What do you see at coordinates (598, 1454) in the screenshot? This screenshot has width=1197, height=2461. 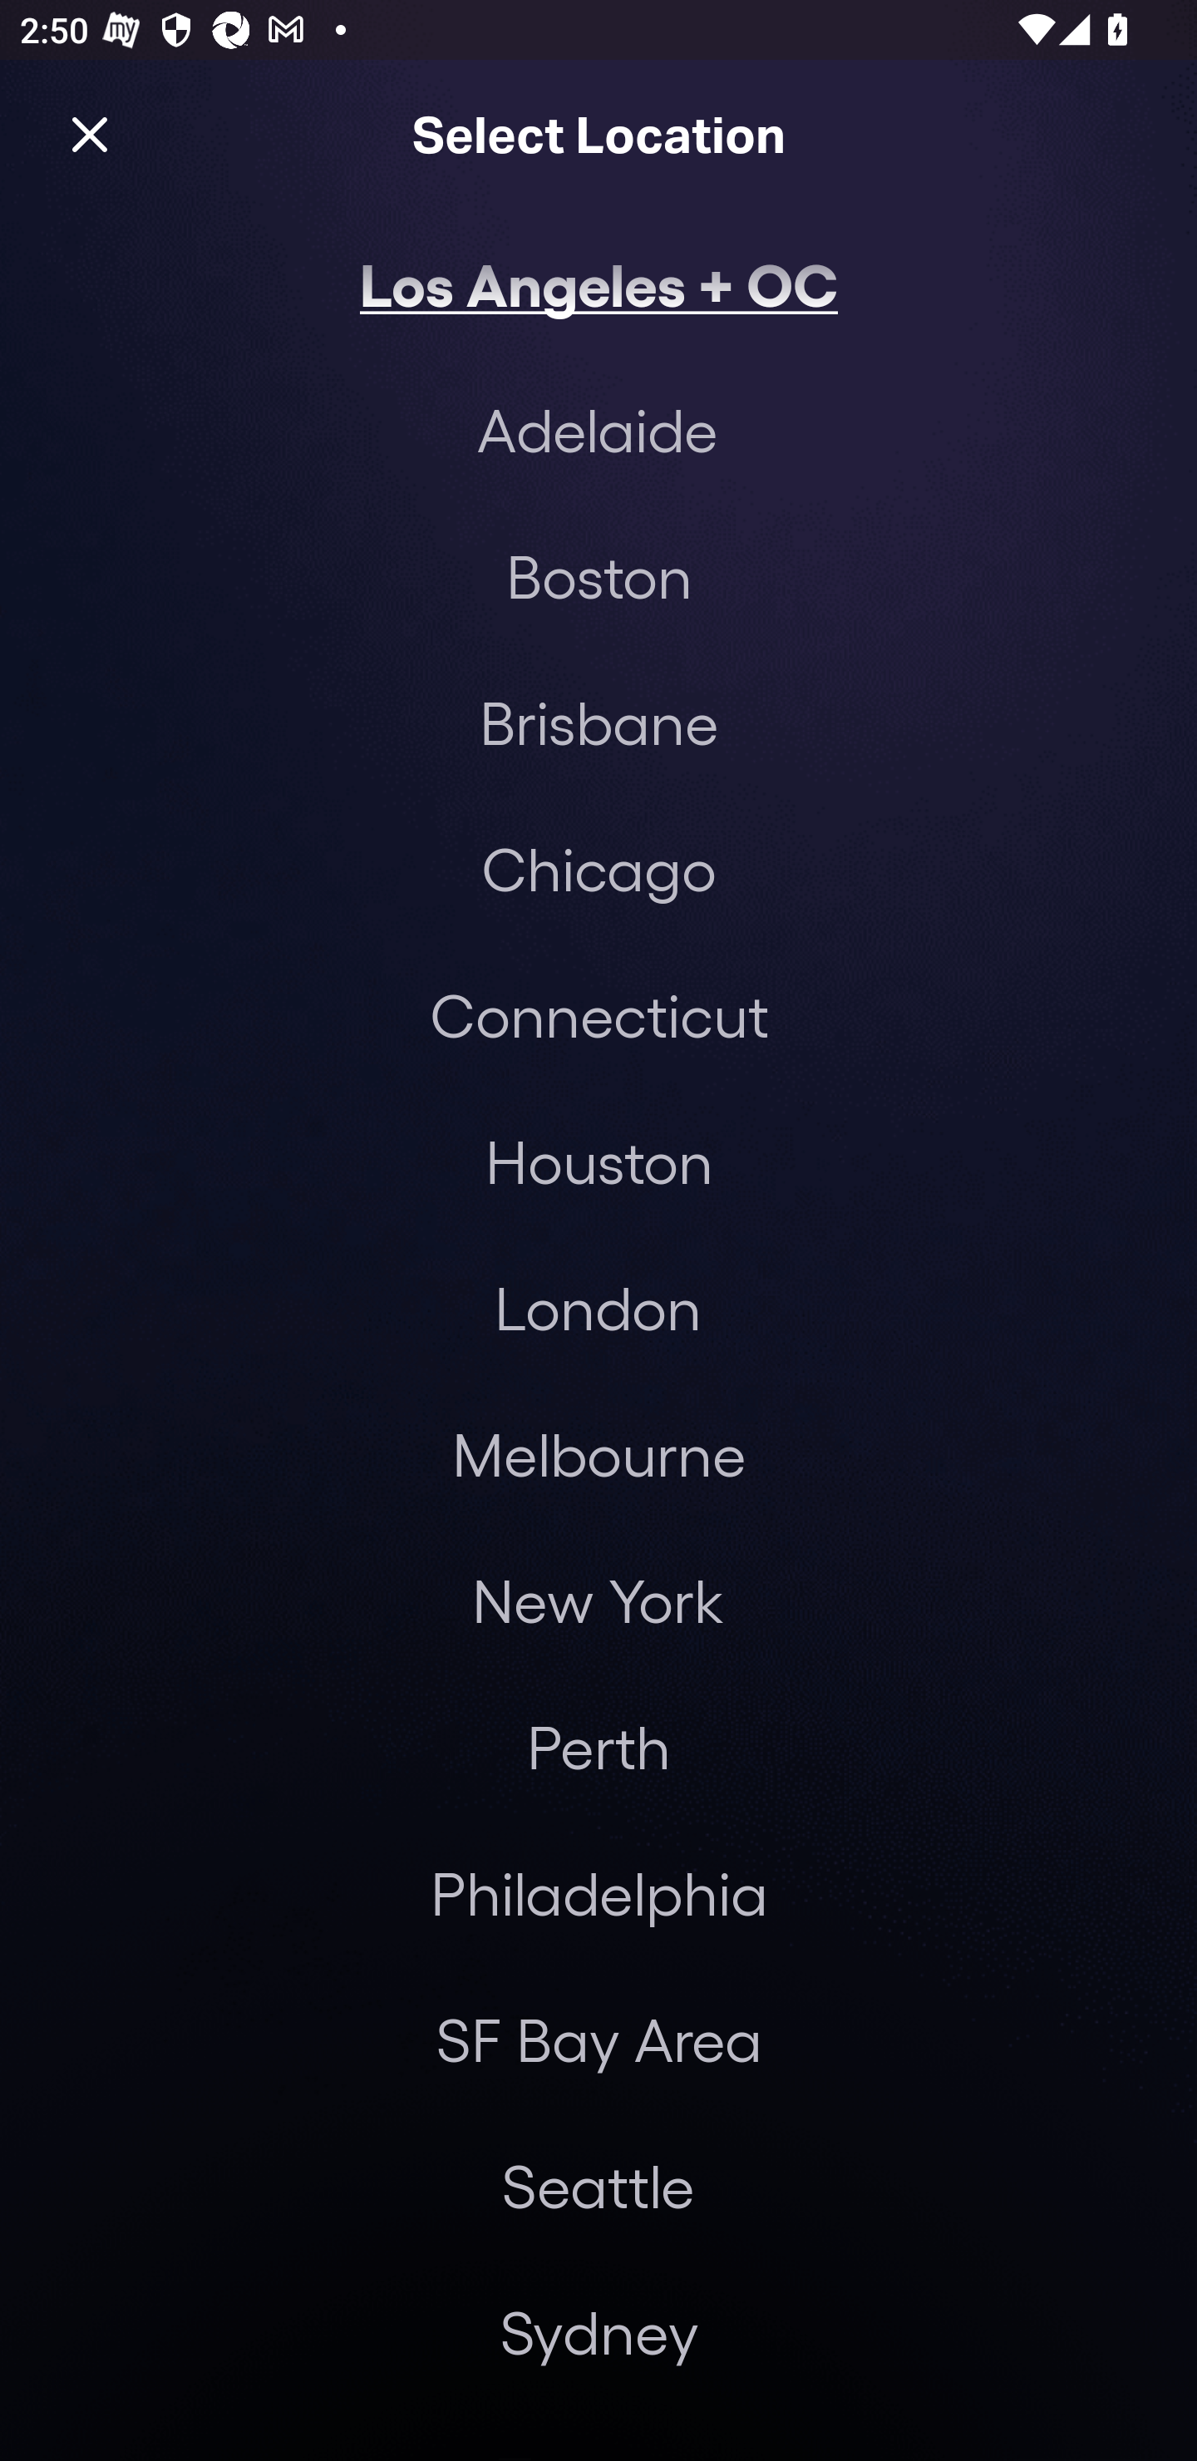 I see `Melbourne` at bounding box center [598, 1454].